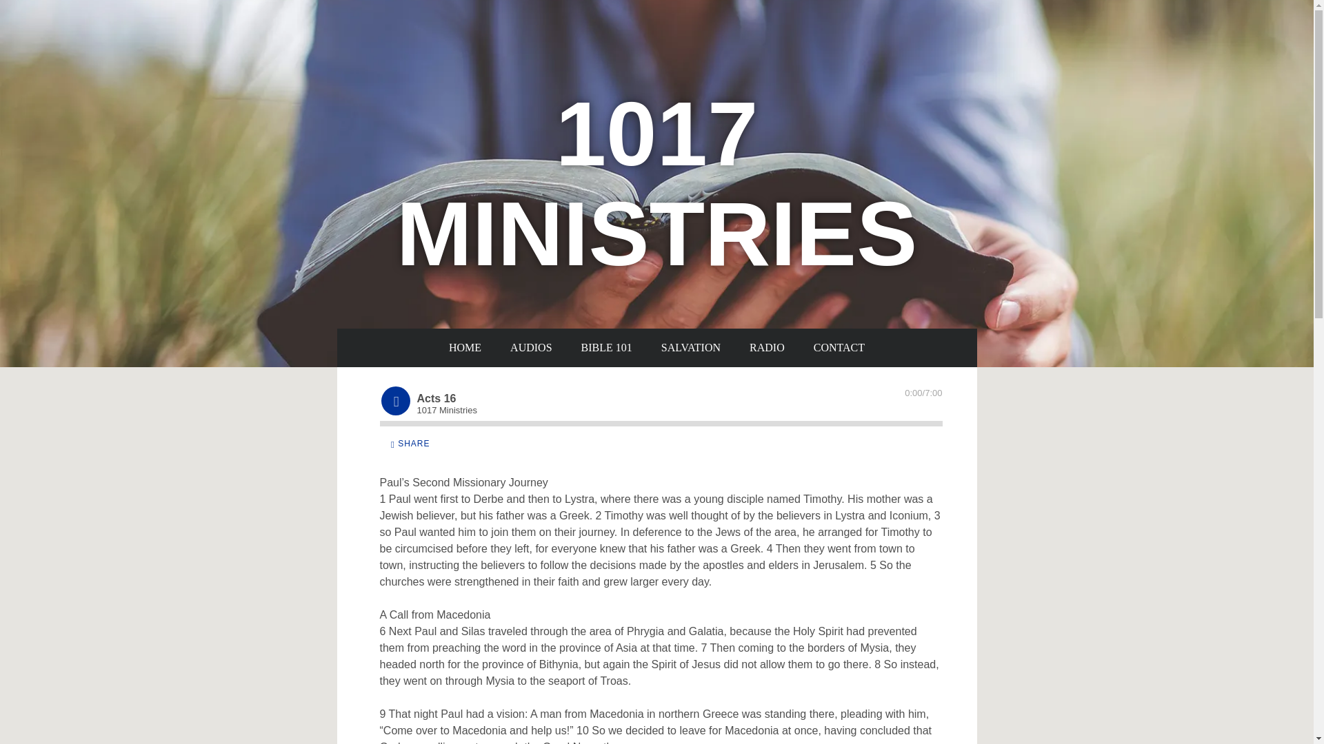 This screenshot has width=1324, height=744. What do you see at coordinates (465, 348) in the screenshot?
I see `HOME` at bounding box center [465, 348].